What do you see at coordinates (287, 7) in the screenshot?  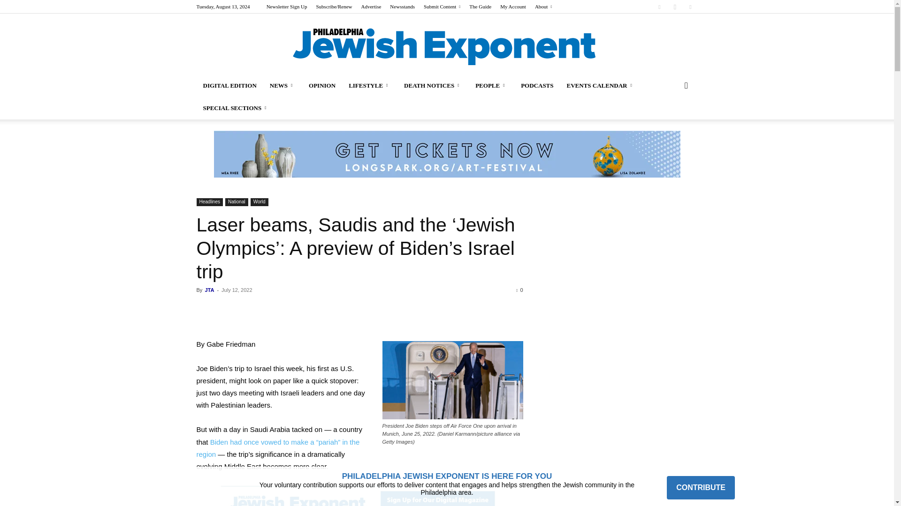 I see `Newsletter Sign Up` at bounding box center [287, 7].